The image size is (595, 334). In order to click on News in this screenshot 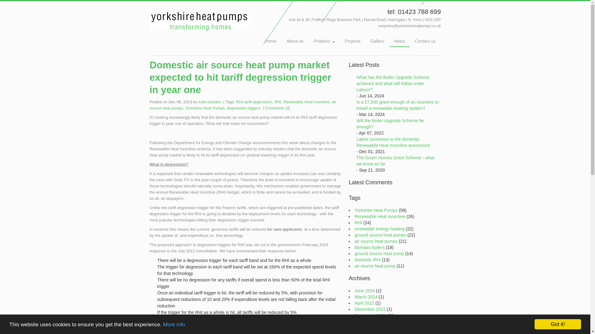, I will do `click(400, 41)`.